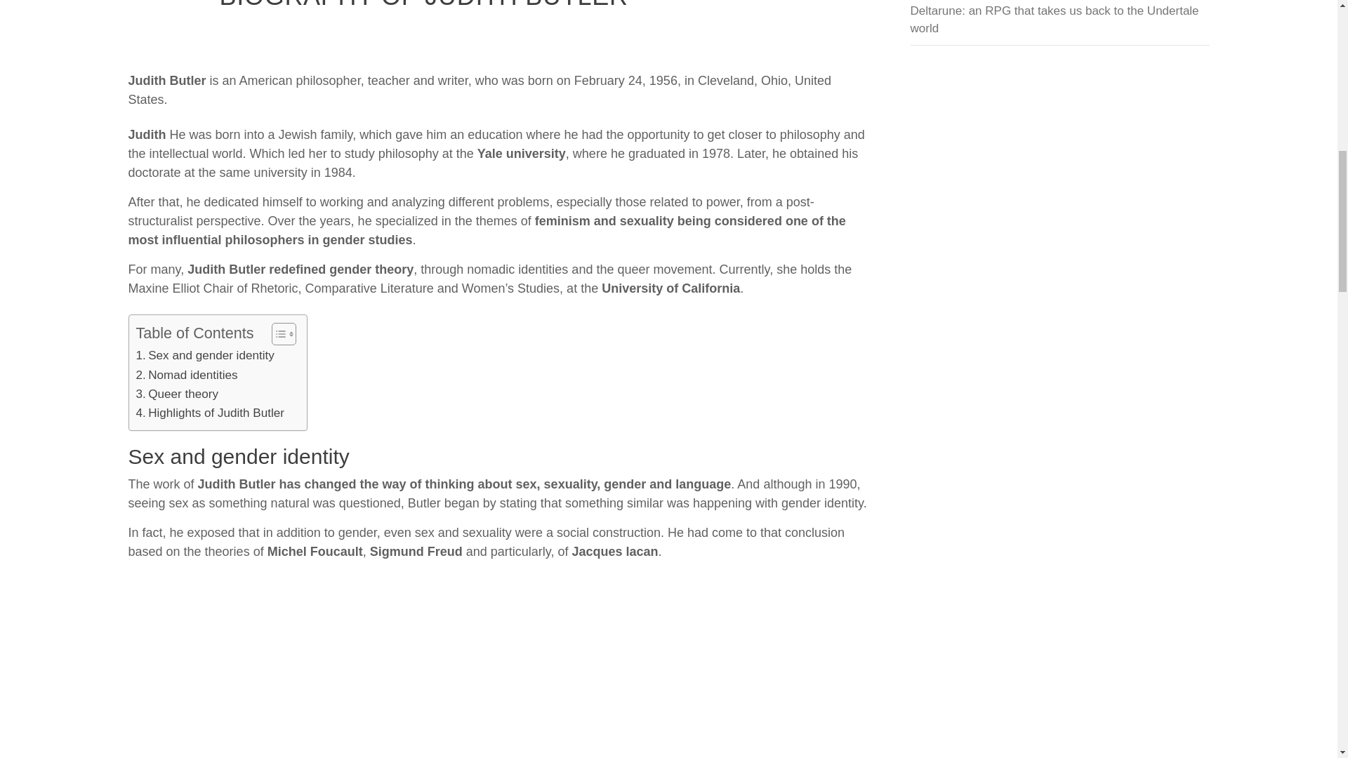 This screenshot has height=758, width=1348. I want to click on Deltarune: an RPG that takes us back to the Undertale world, so click(1059, 24).